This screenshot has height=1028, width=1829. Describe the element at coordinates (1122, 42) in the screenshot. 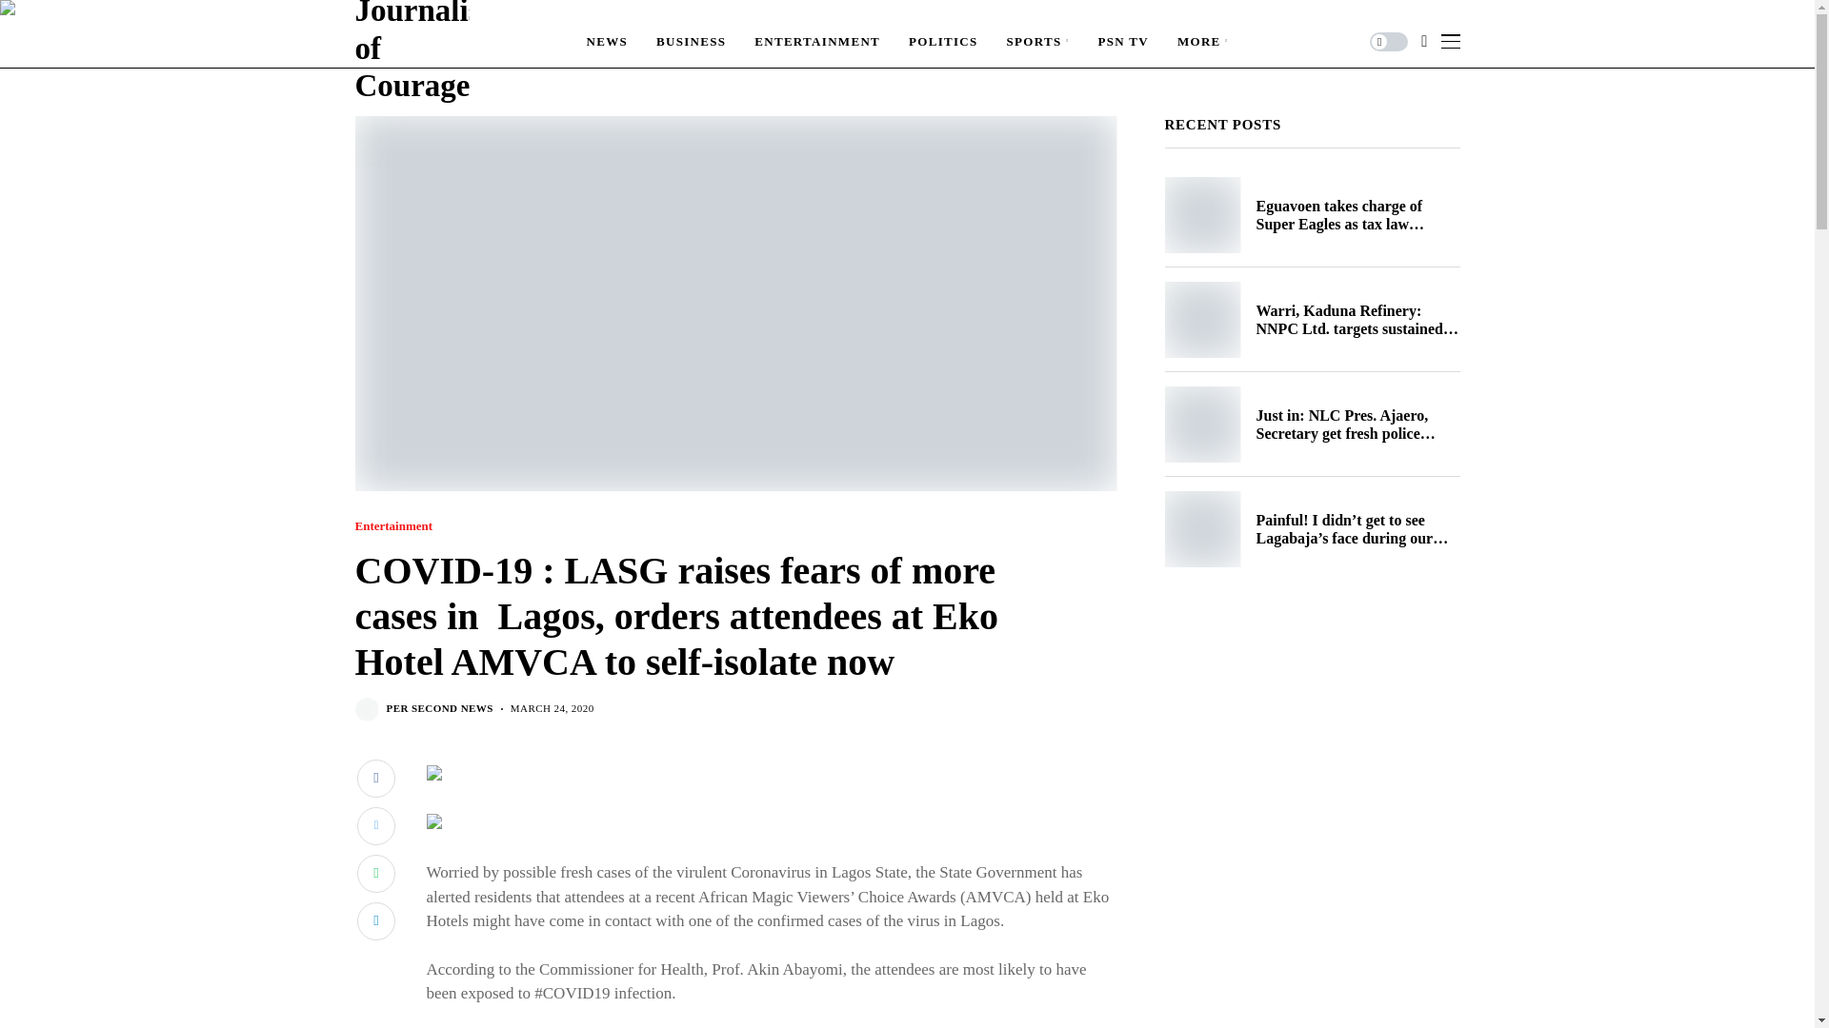

I see `PSN TV` at that location.